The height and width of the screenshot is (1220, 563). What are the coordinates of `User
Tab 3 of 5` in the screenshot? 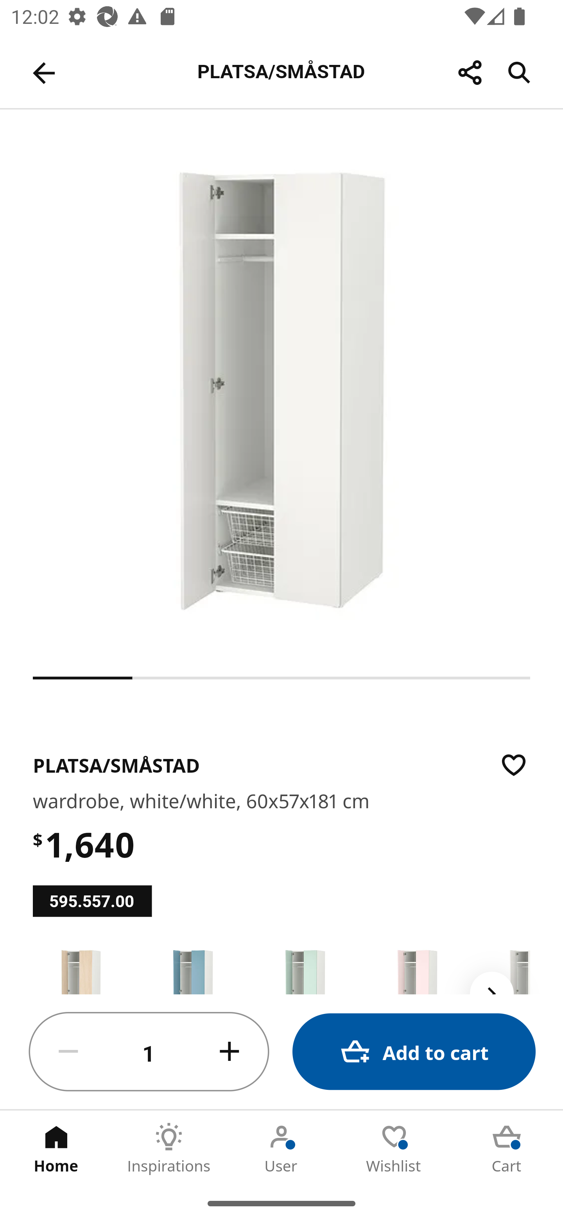 It's located at (281, 1148).